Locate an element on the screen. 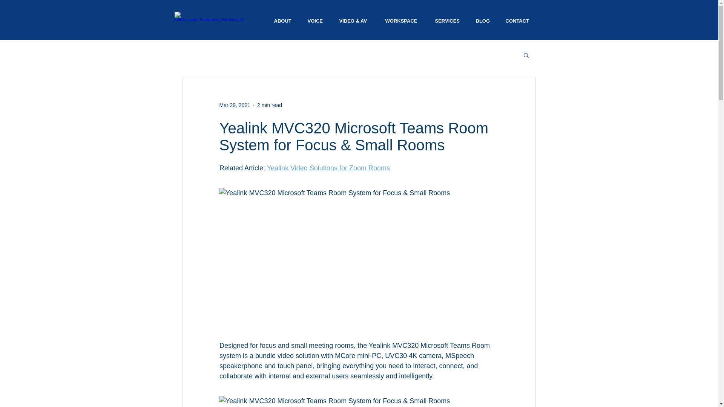 The width and height of the screenshot is (724, 407). SERVICES is located at coordinates (448, 21).